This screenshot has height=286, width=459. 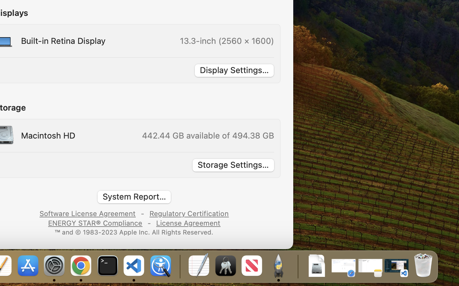 I want to click on ENERGY STAR® Compliance, so click(x=95, y=222).